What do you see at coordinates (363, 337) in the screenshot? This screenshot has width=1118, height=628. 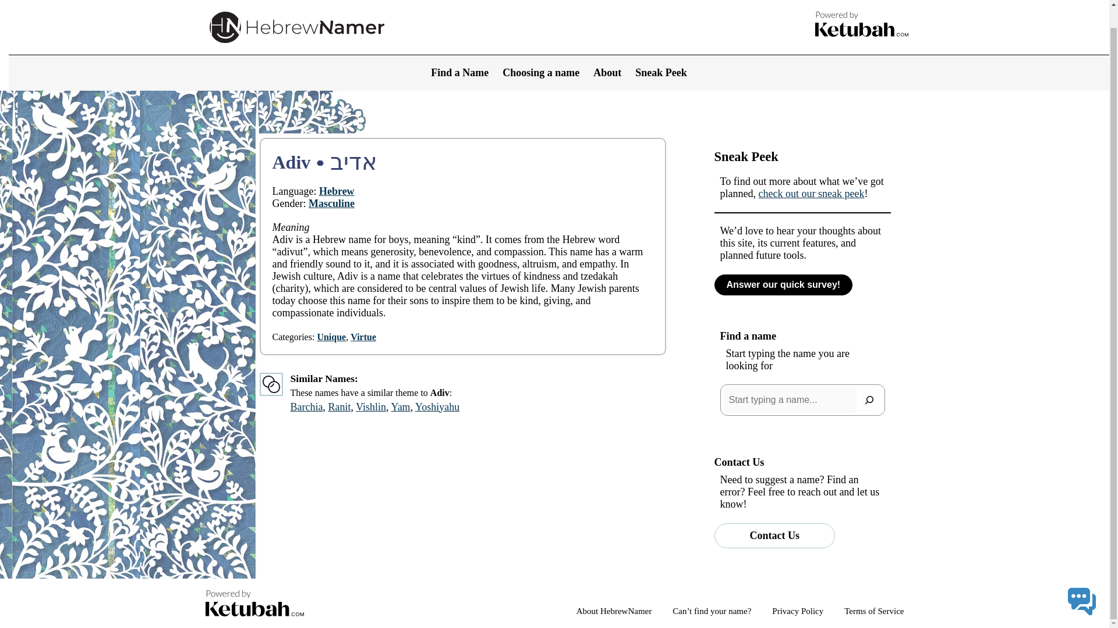 I see `Virtue` at bounding box center [363, 337].